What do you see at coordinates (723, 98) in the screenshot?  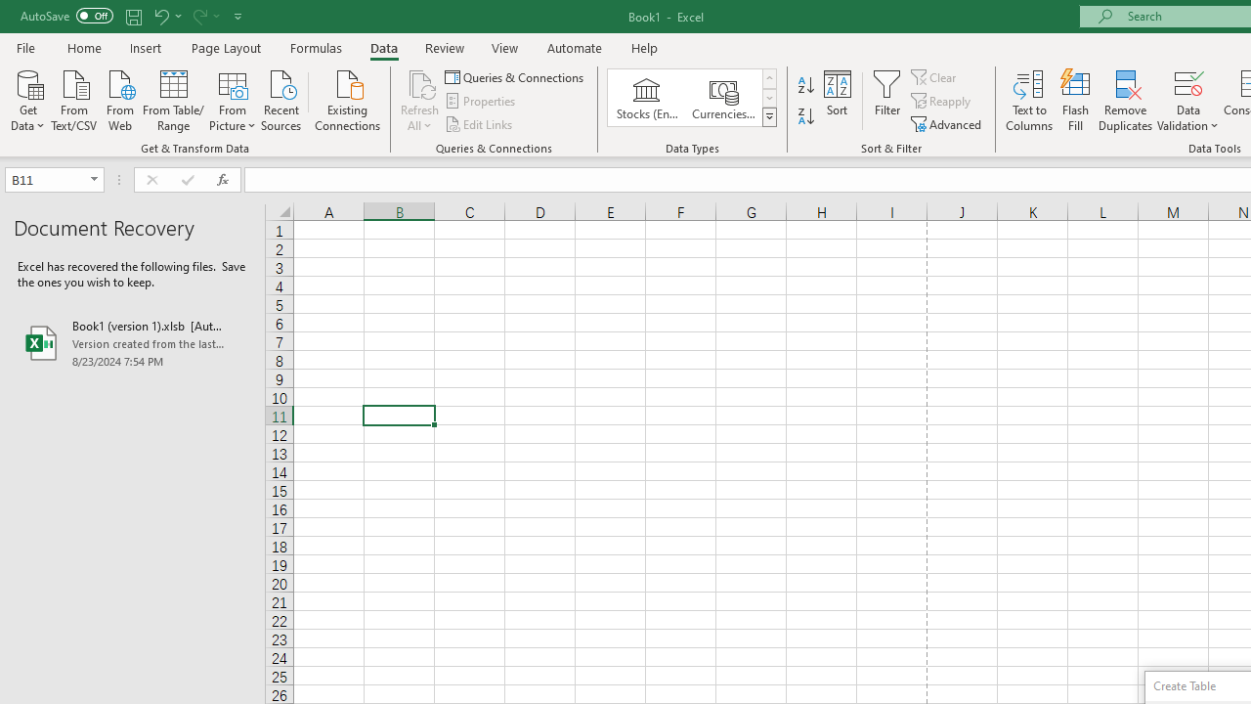 I see `Currencies (English)` at bounding box center [723, 98].